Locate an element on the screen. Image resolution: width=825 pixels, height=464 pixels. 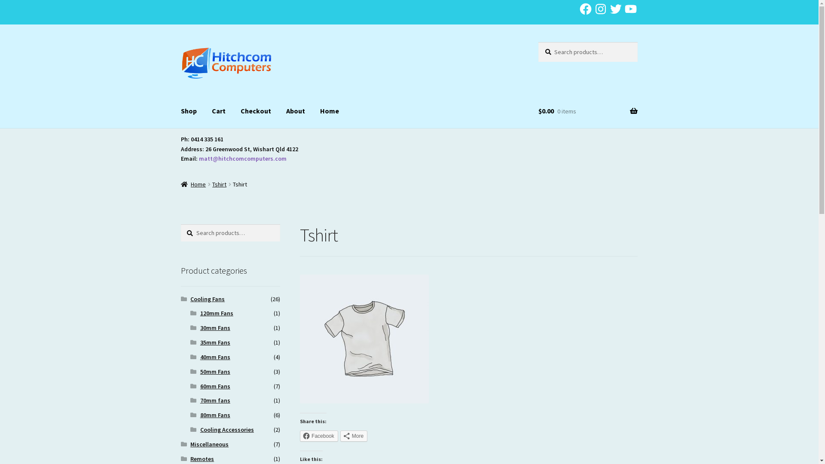
40mm Fans is located at coordinates (215, 357).